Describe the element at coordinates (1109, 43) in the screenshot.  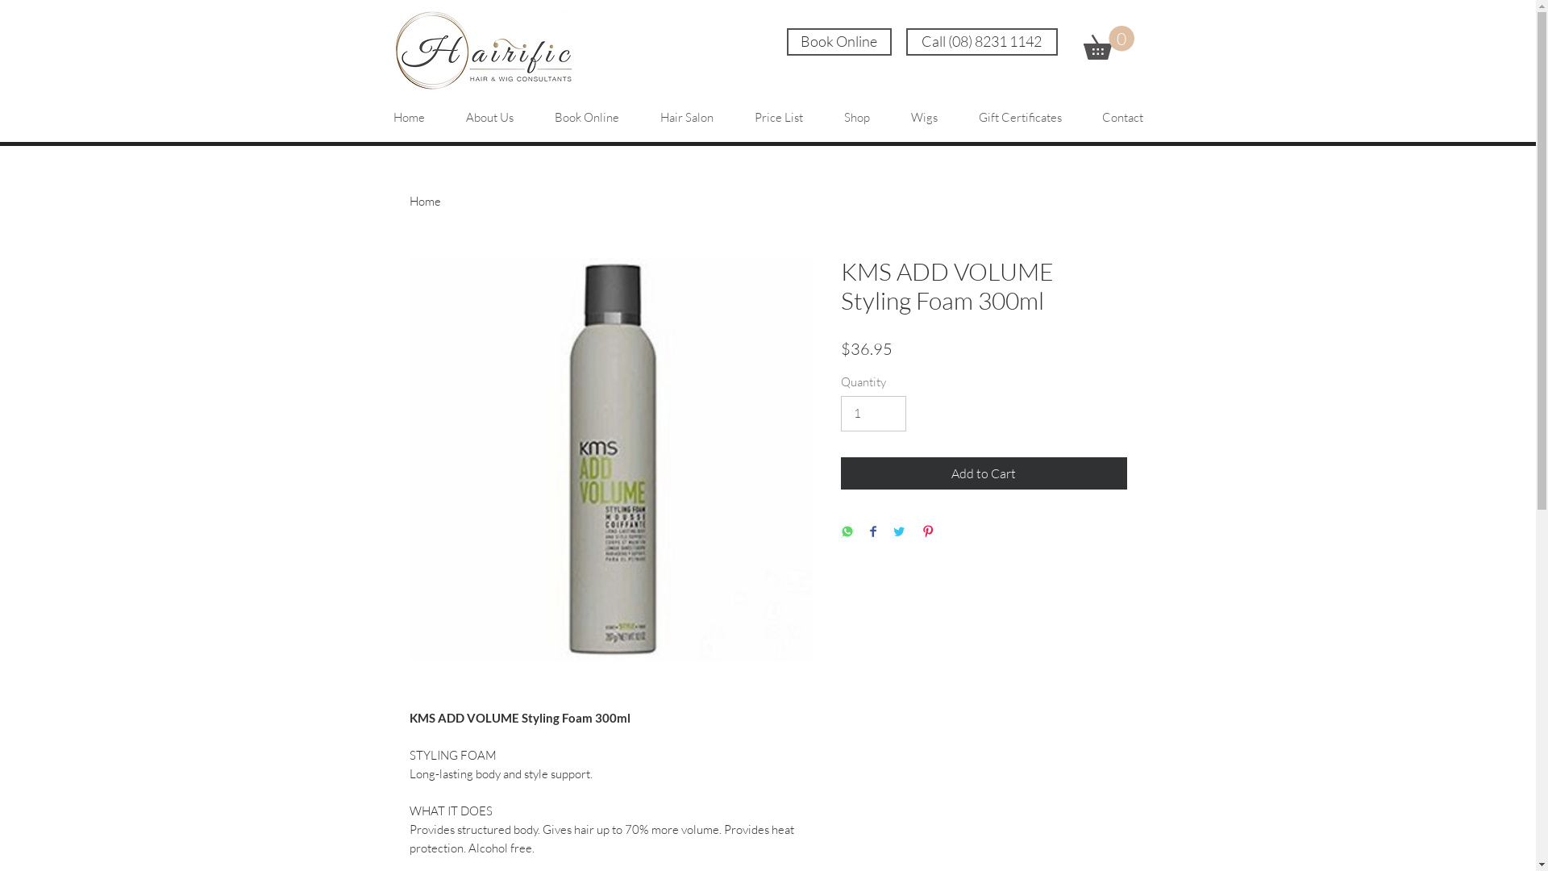
I see `0` at that location.